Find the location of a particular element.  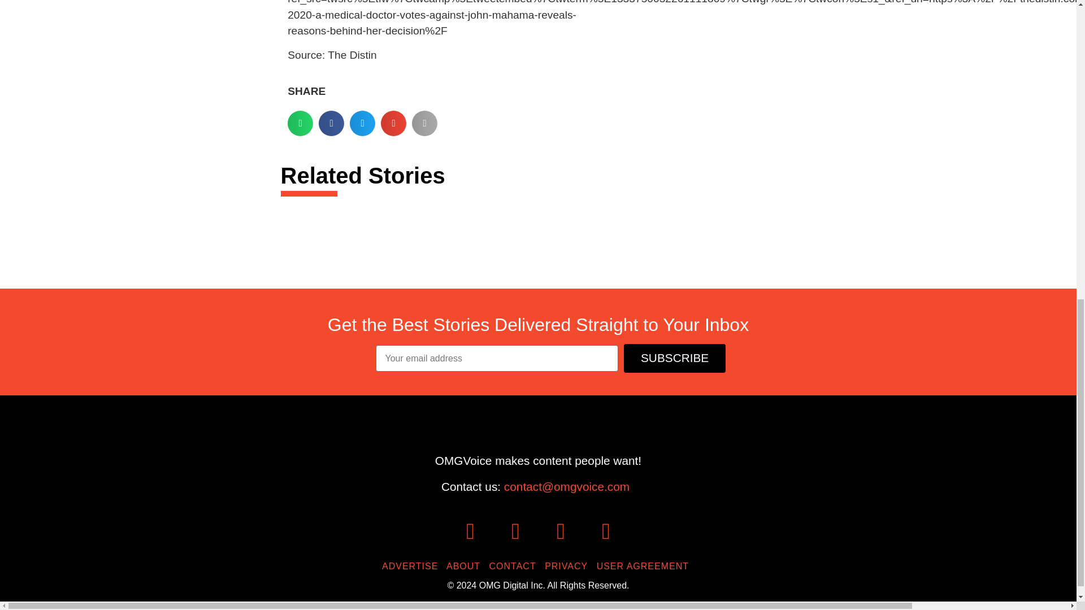

CONTACT is located at coordinates (515, 566).